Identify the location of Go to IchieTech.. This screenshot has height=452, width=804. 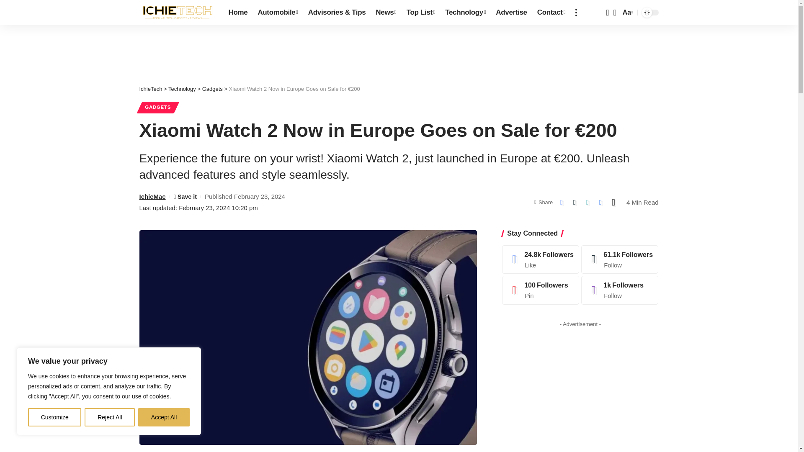
(151, 89).